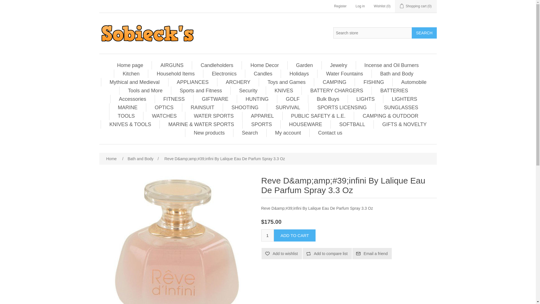 Image resolution: width=540 pixels, height=304 pixels. What do you see at coordinates (193, 82) in the screenshot?
I see `APPLIANCES` at bounding box center [193, 82].